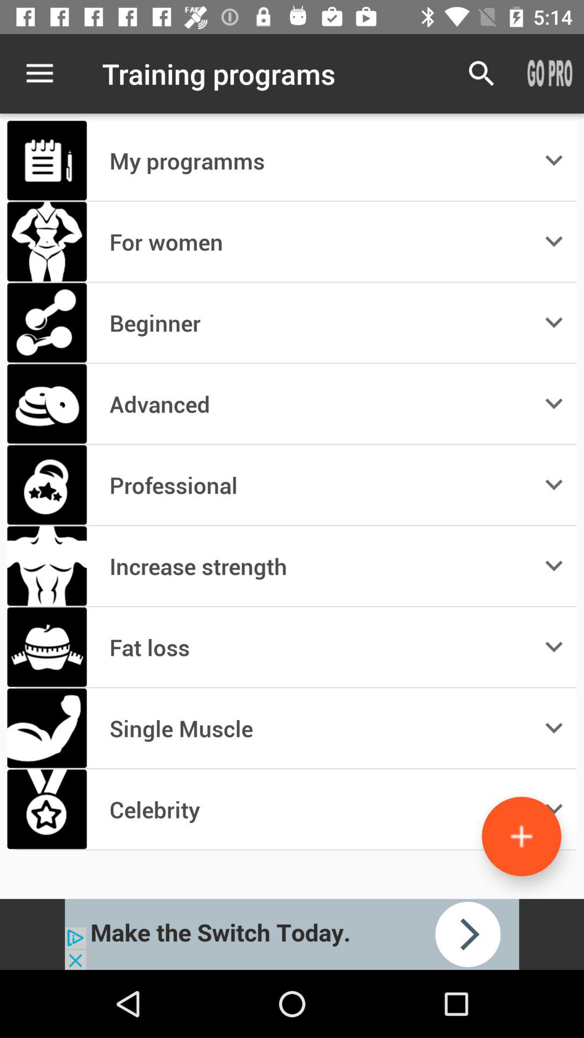  I want to click on advertisement display section, so click(292, 934).